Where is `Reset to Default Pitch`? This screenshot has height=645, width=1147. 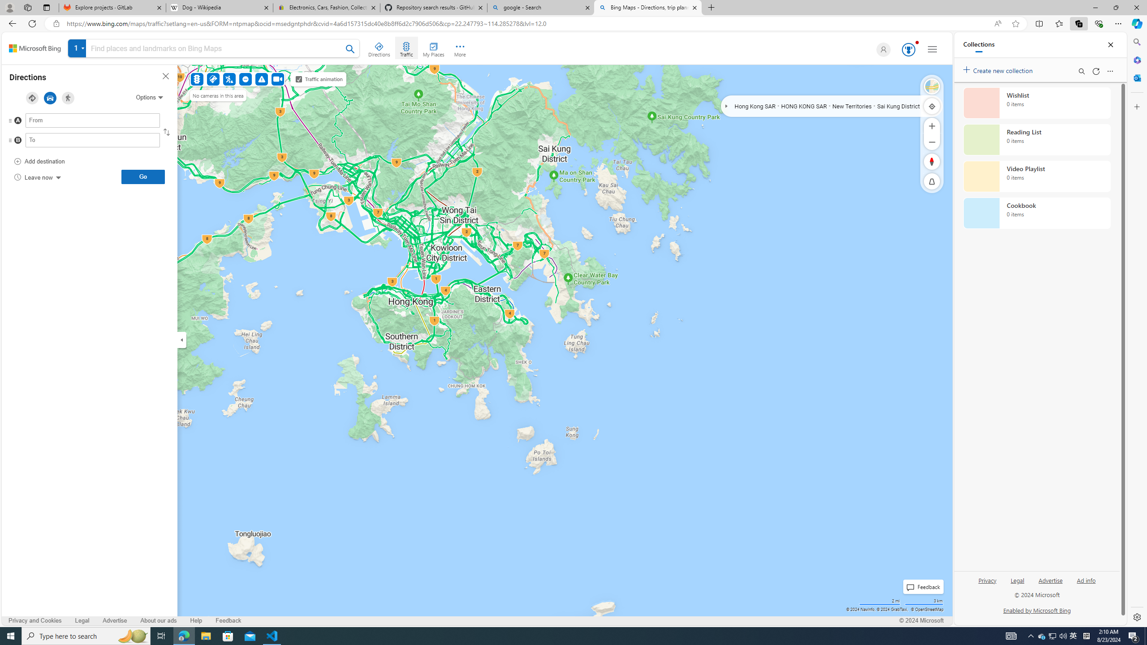 Reset to Default Pitch is located at coordinates (932, 181).